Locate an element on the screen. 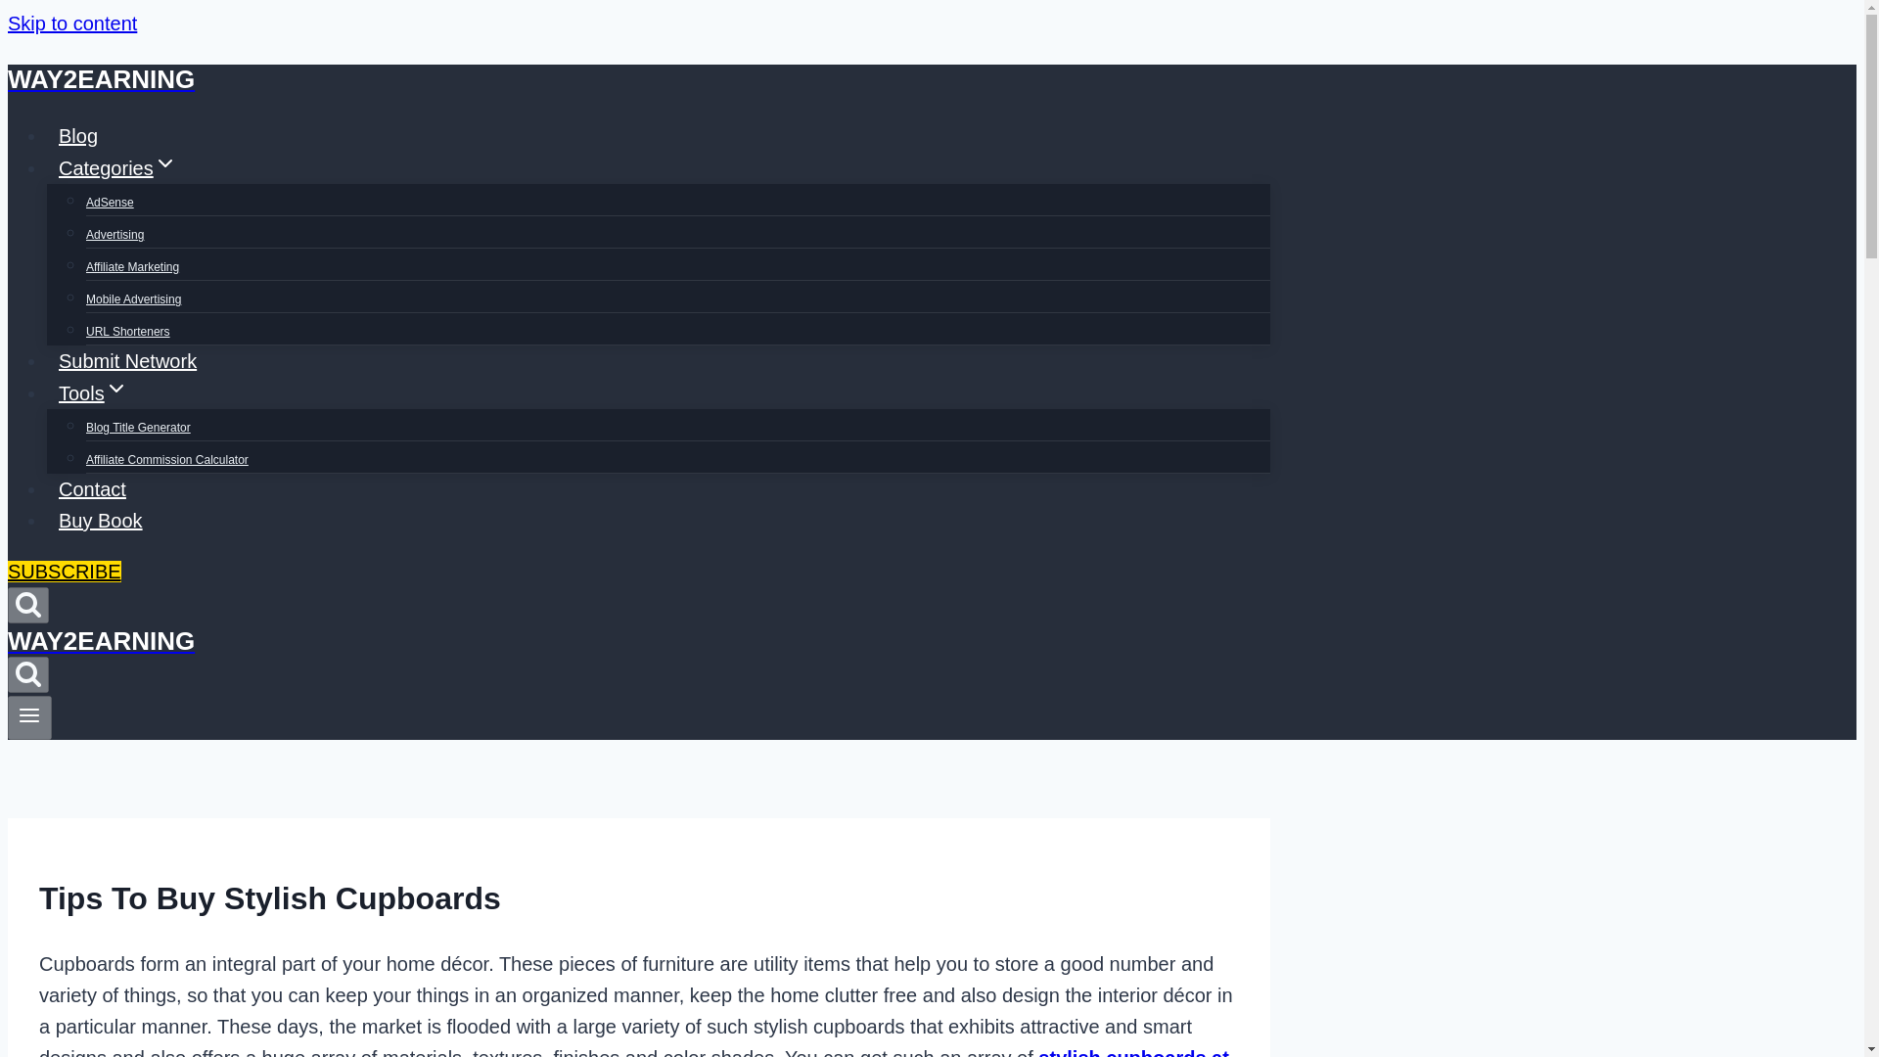  Affiliate Commission Calculator is located at coordinates (166, 460).